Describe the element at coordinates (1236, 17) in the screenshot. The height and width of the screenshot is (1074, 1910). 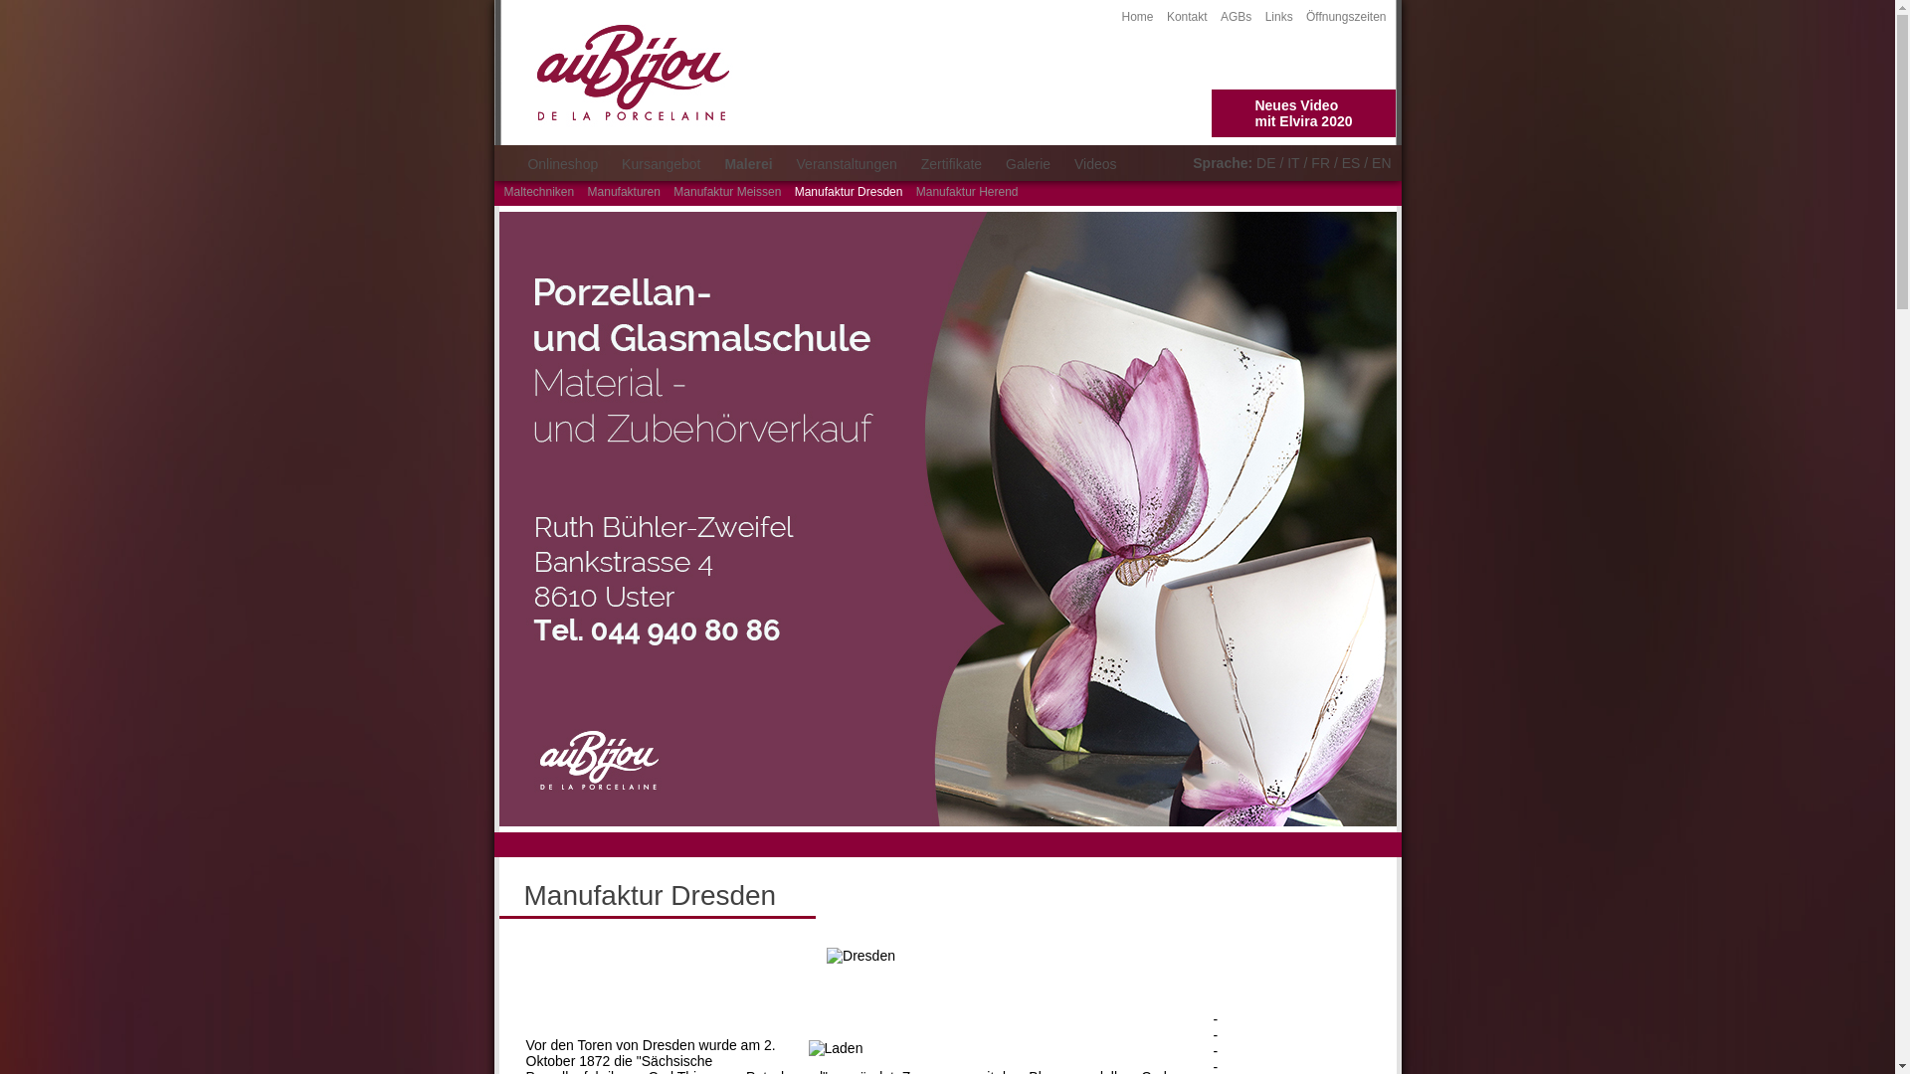
I see `AGBs` at that location.